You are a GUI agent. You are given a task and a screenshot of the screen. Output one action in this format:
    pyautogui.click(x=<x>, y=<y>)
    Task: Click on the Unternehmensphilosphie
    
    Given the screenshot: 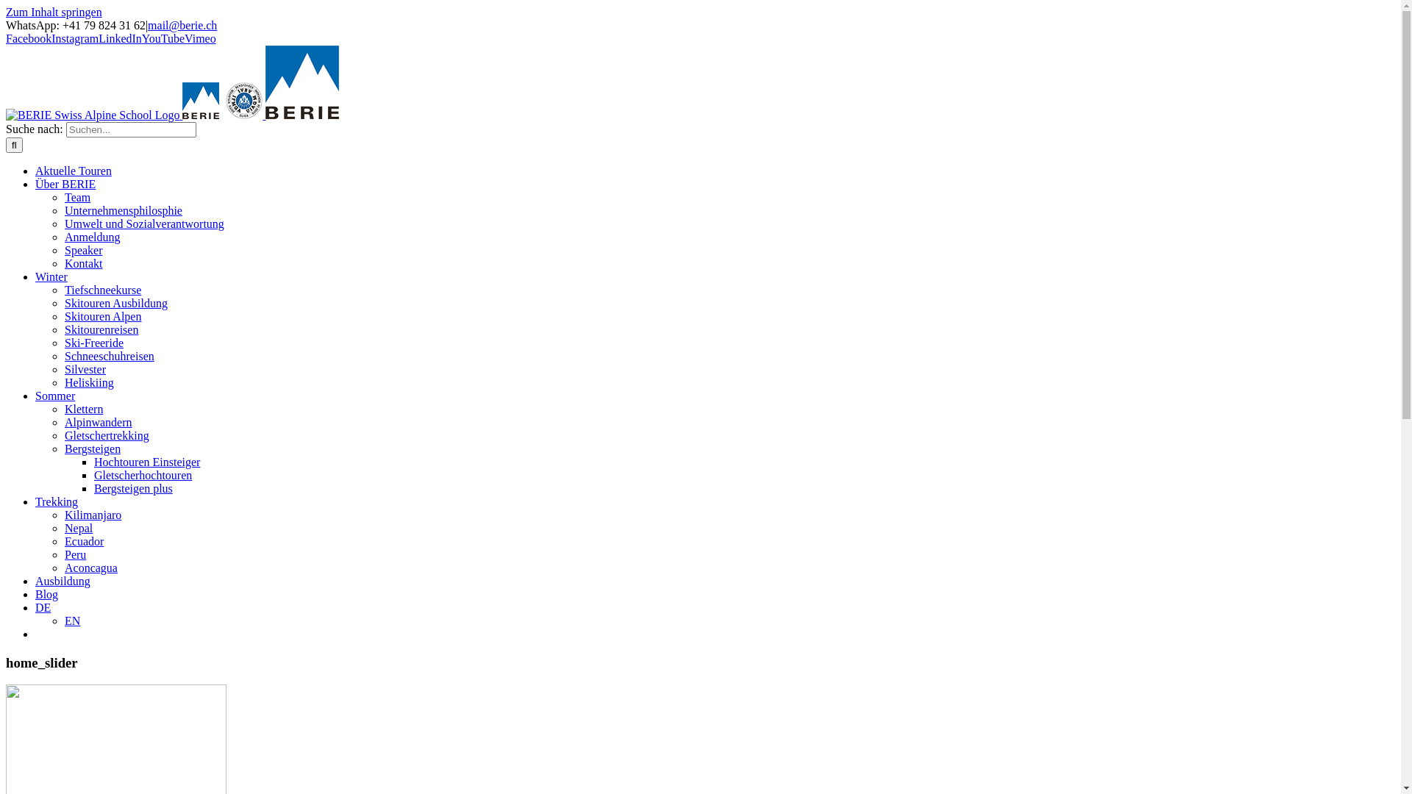 What is the action you would take?
    pyautogui.click(x=124, y=210)
    